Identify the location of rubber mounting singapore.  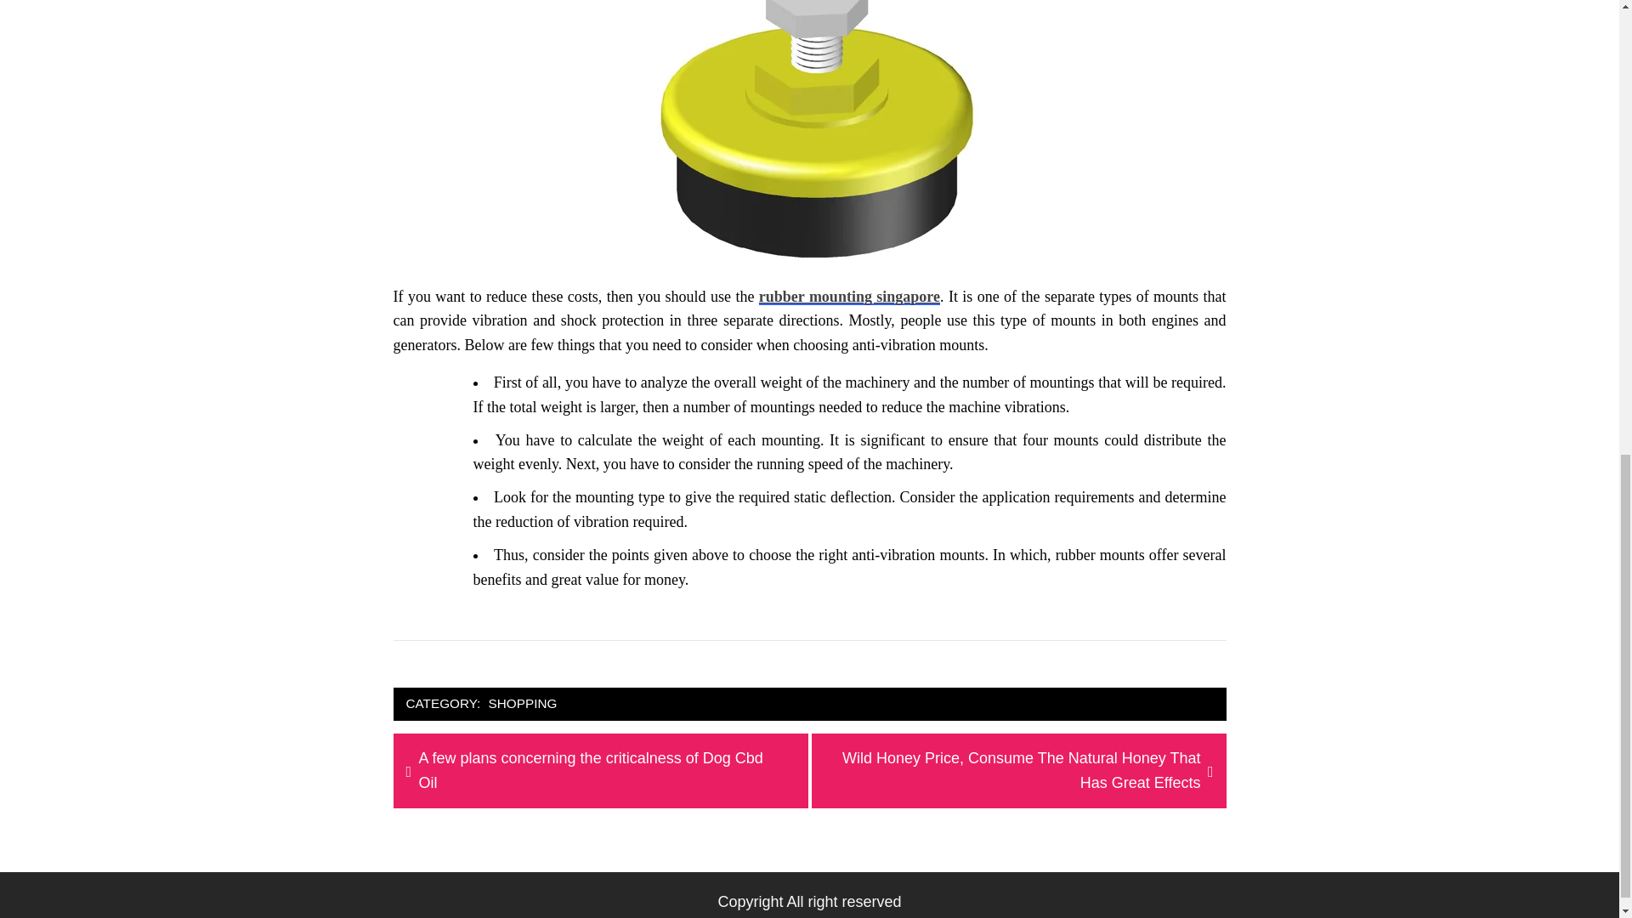
(848, 296).